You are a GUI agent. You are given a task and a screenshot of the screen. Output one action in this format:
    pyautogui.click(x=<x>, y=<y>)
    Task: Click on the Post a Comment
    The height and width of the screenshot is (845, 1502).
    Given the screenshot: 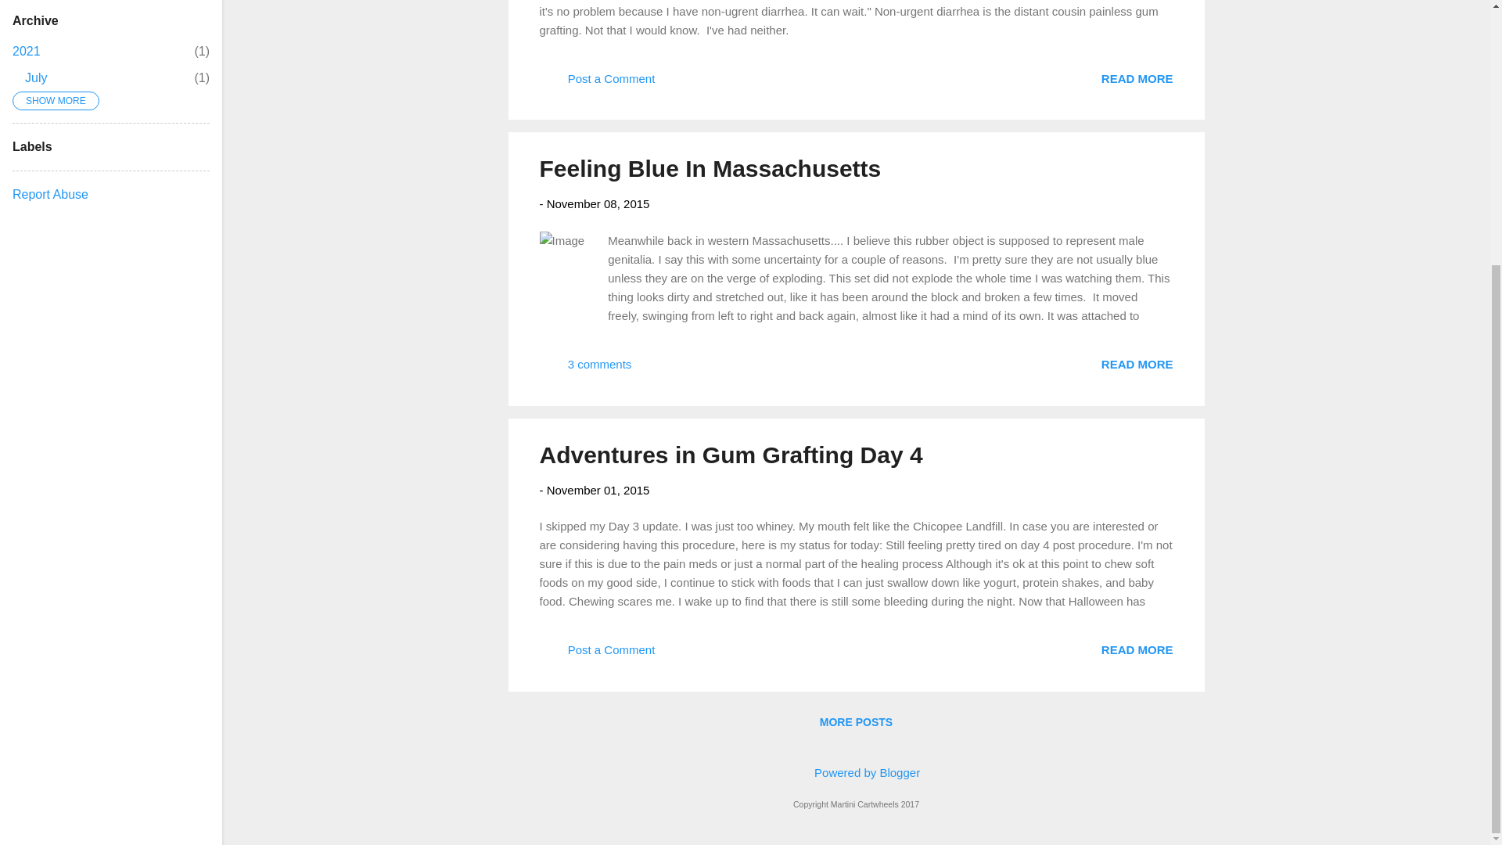 What is the action you would take?
    pyautogui.click(x=710, y=168)
    